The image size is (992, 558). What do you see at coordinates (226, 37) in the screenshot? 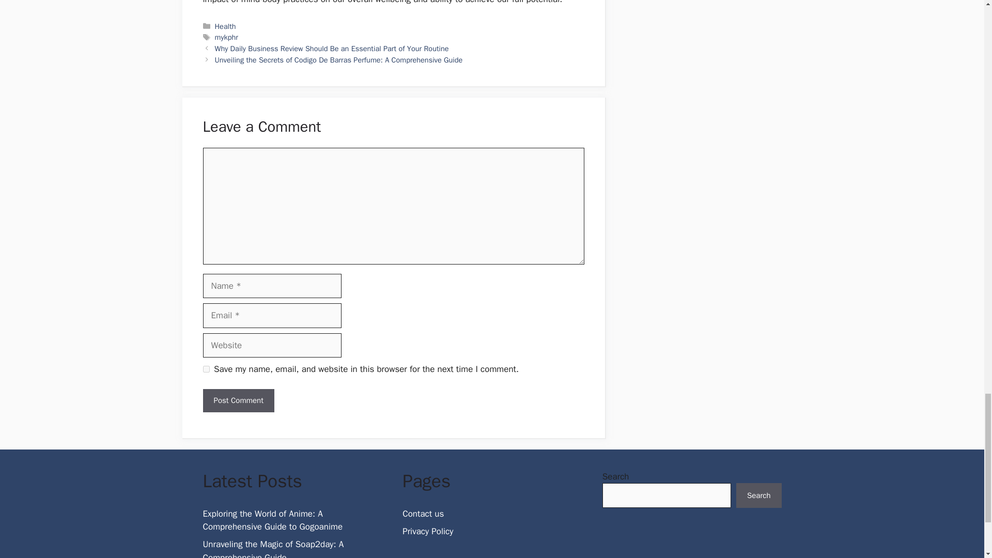
I see `mykphr` at bounding box center [226, 37].